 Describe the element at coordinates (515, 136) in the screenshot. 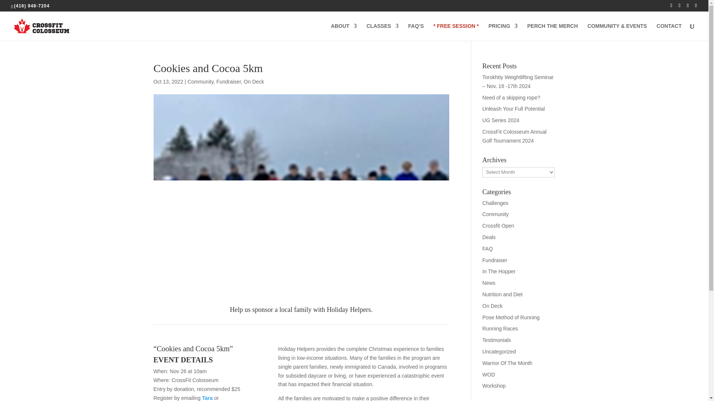

I see `CrossFit Colosseum Annual Golf Tournament 2024` at that location.